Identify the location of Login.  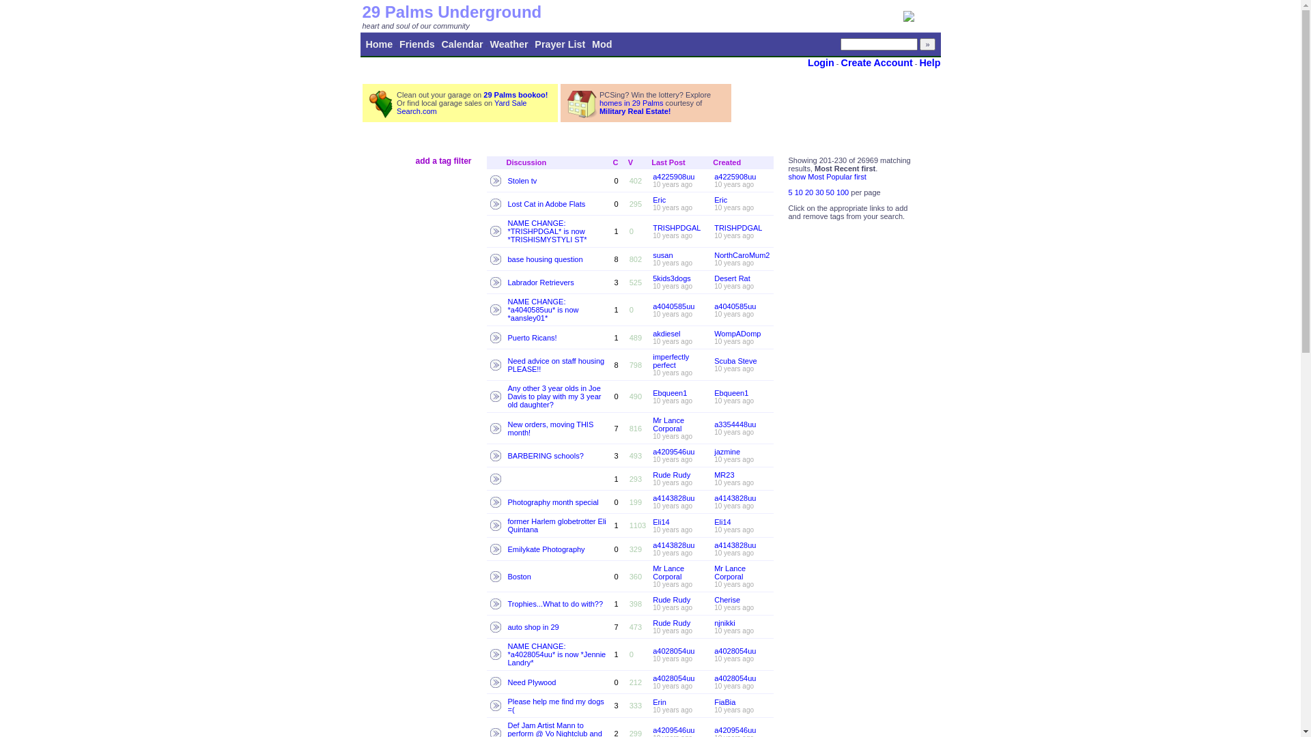
(821, 63).